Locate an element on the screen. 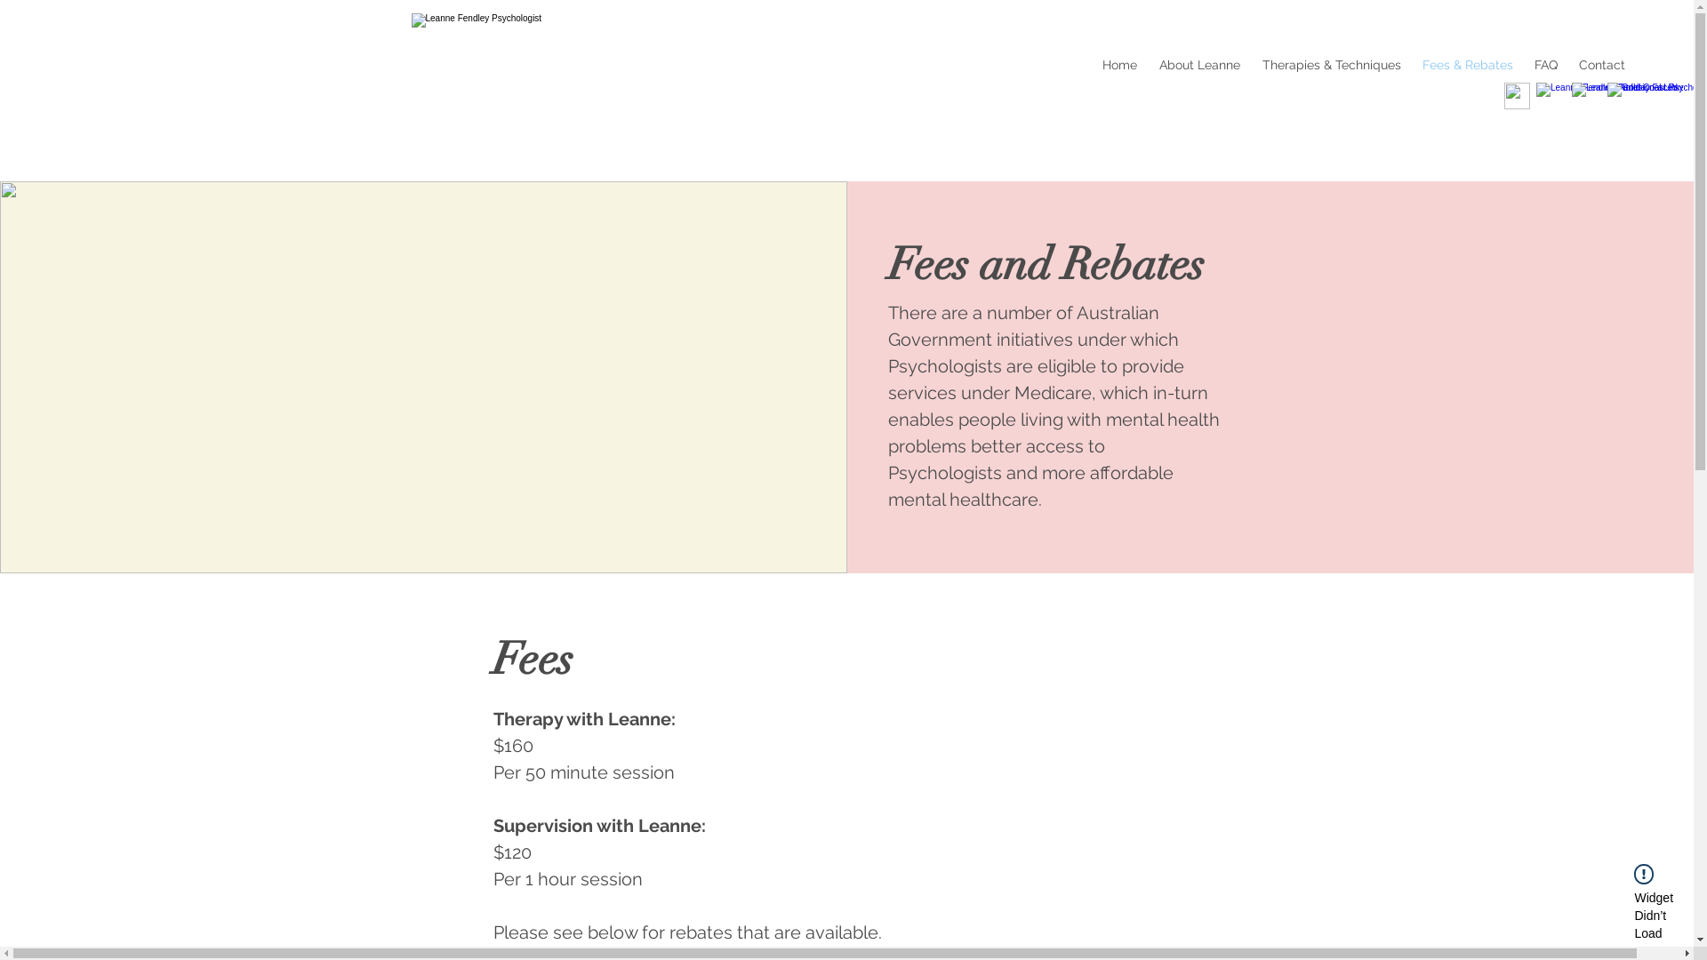  Contact is located at coordinates (1600, 65).